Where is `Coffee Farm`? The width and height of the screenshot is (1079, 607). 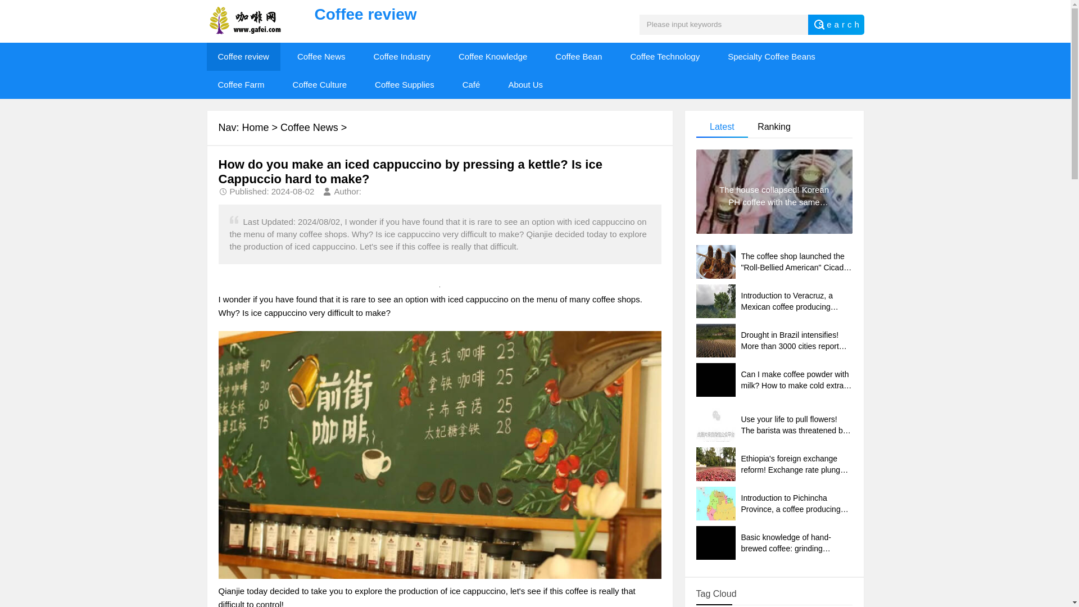 Coffee Farm is located at coordinates (242, 85).